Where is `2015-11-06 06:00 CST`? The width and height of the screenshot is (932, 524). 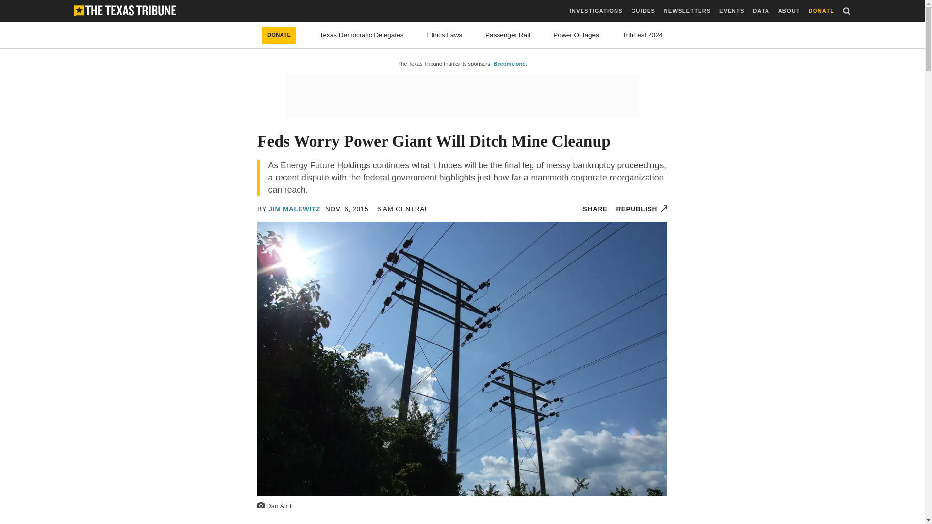
2015-11-06 06:00 CST is located at coordinates (347, 209).